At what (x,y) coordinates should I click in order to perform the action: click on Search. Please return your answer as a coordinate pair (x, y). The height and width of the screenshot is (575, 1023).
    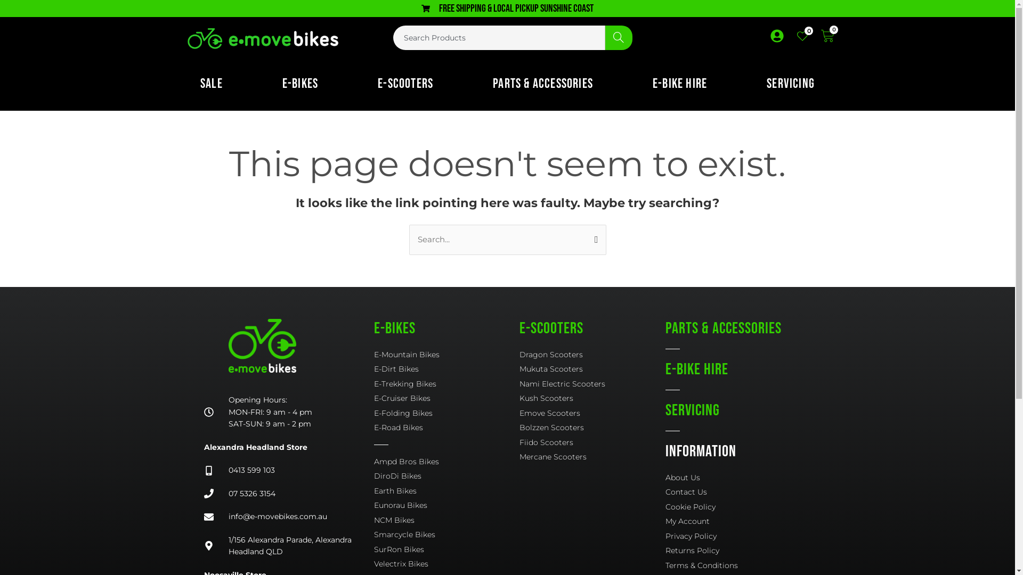
    Looking at the image, I should click on (594, 235).